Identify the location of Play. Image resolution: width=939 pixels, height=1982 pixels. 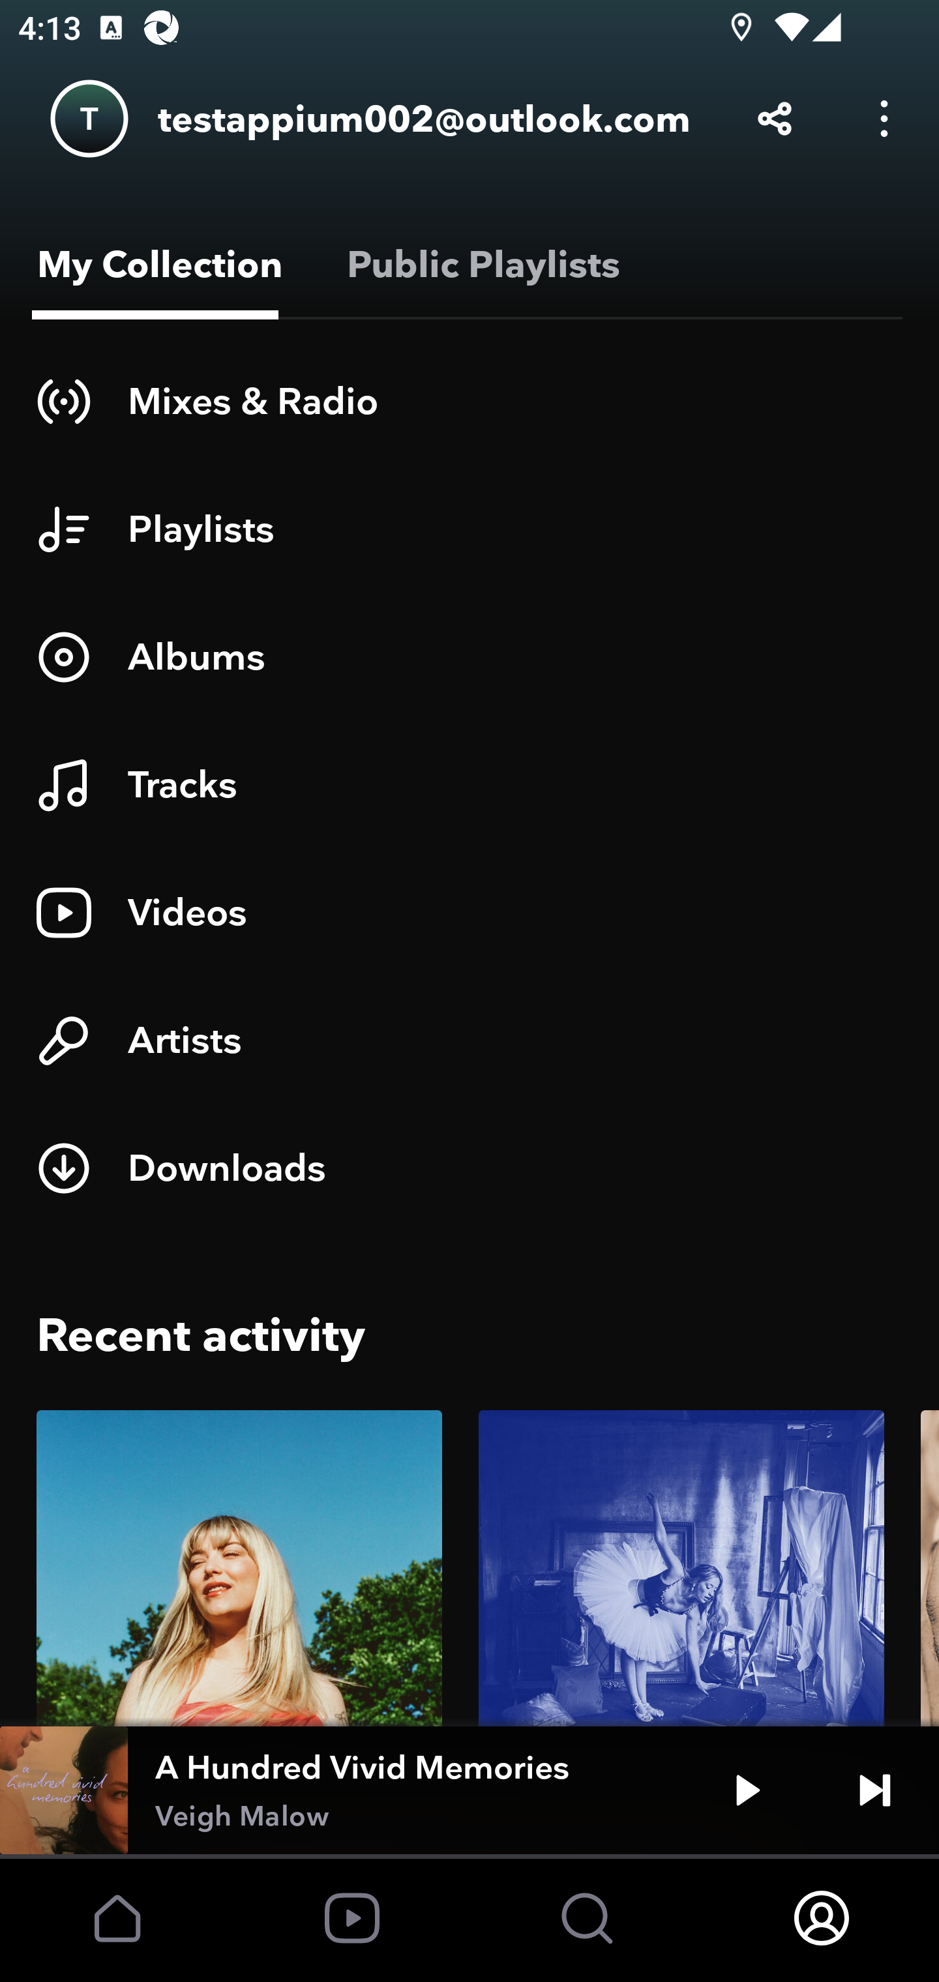
(747, 1790).